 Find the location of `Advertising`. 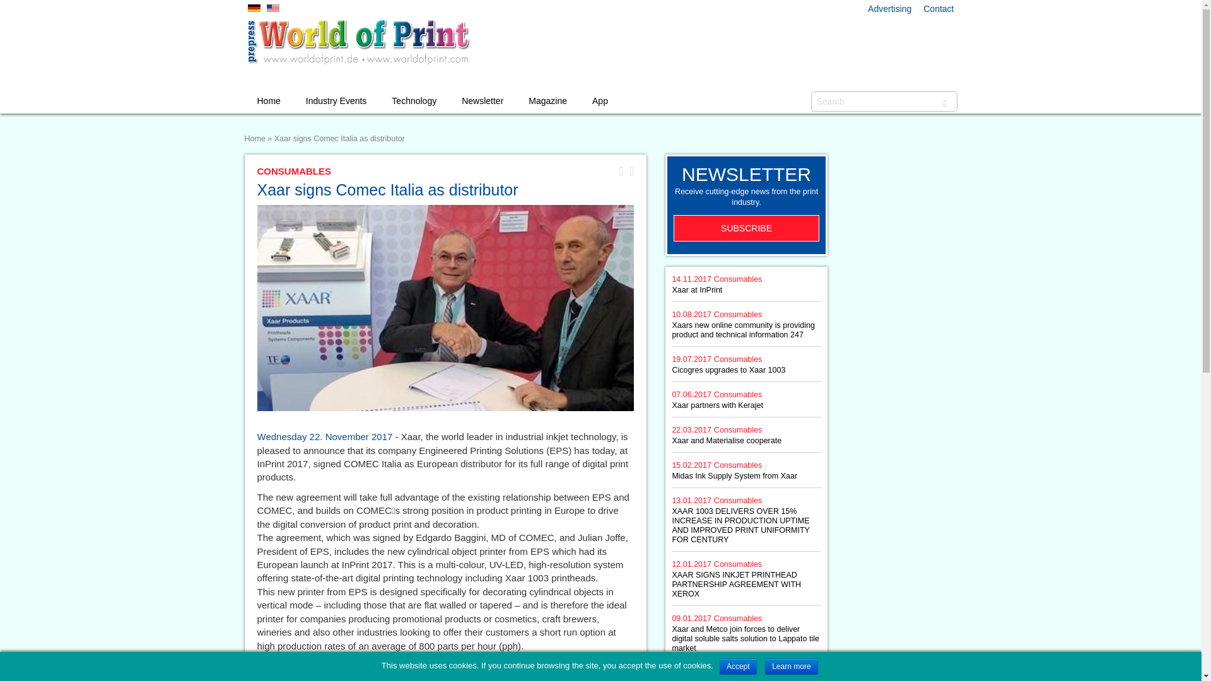

Advertising is located at coordinates (889, 9).